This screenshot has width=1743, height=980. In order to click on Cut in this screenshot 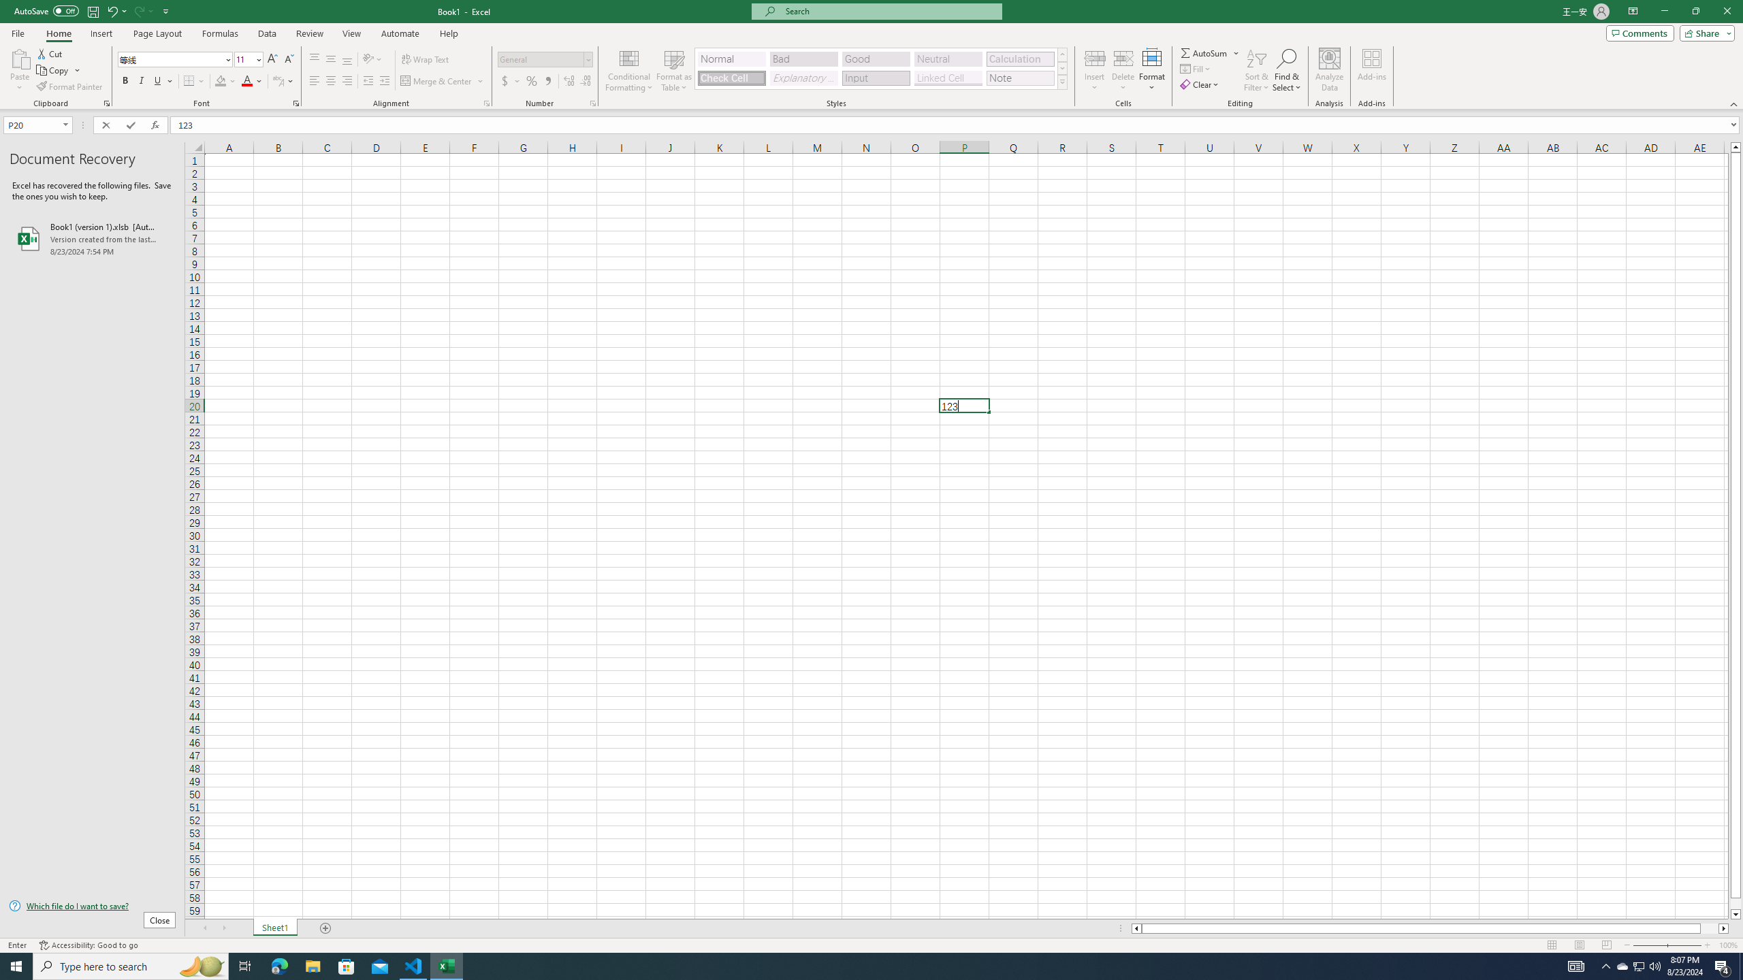, I will do `click(50, 53)`.